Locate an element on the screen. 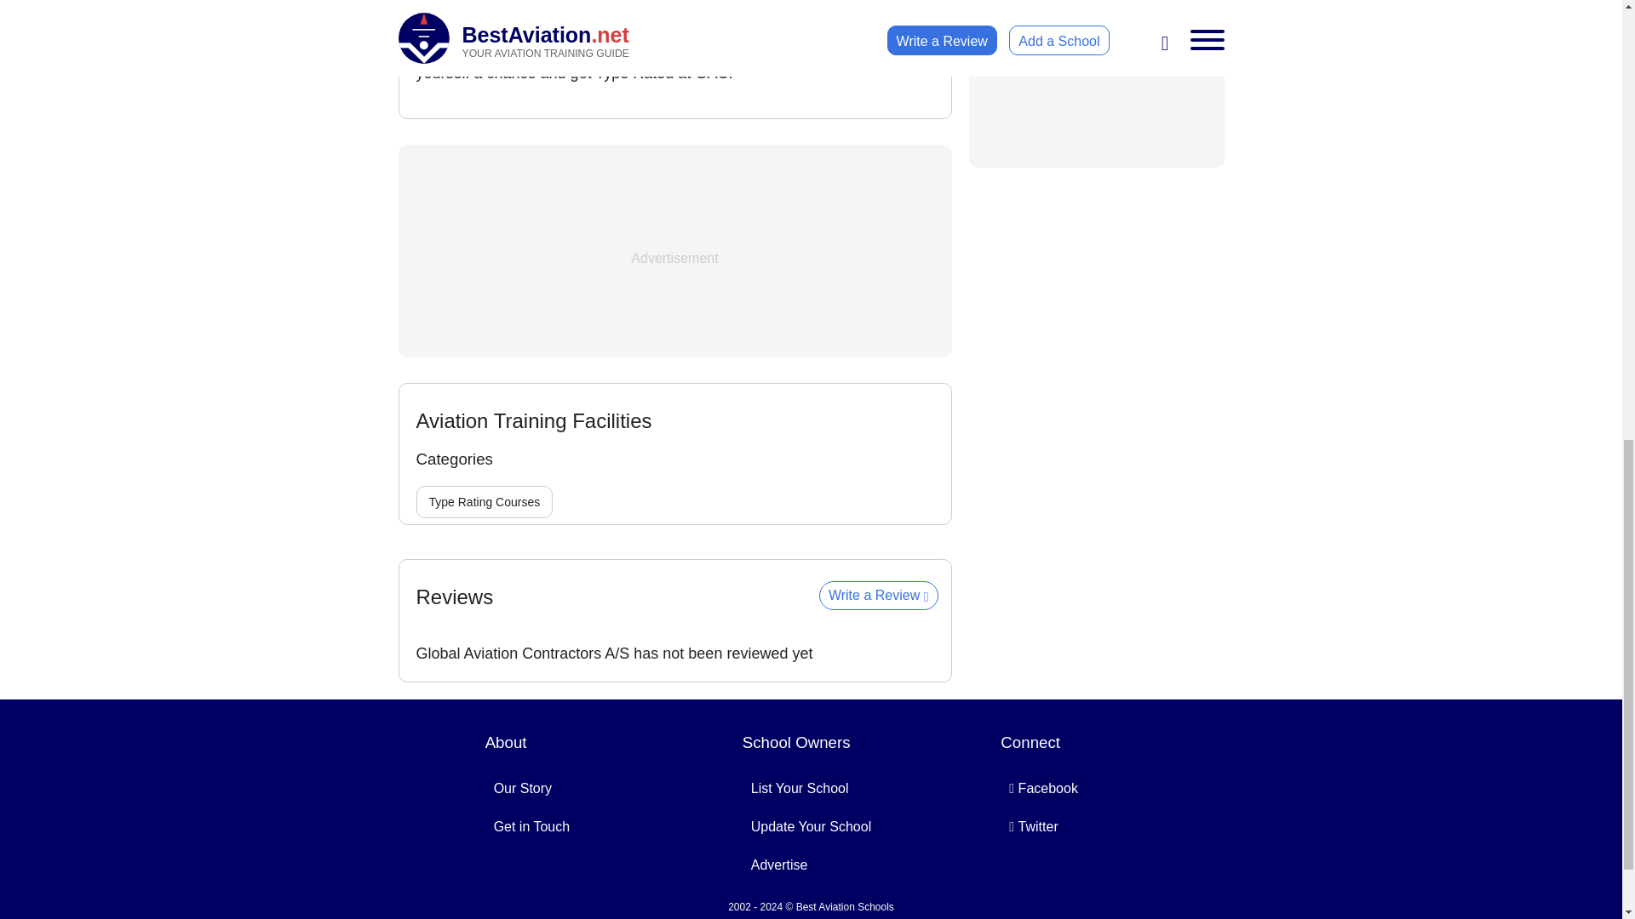 The width and height of the screenshot is (1635, 919). Get in Touch is located at coordinates (531, 826).